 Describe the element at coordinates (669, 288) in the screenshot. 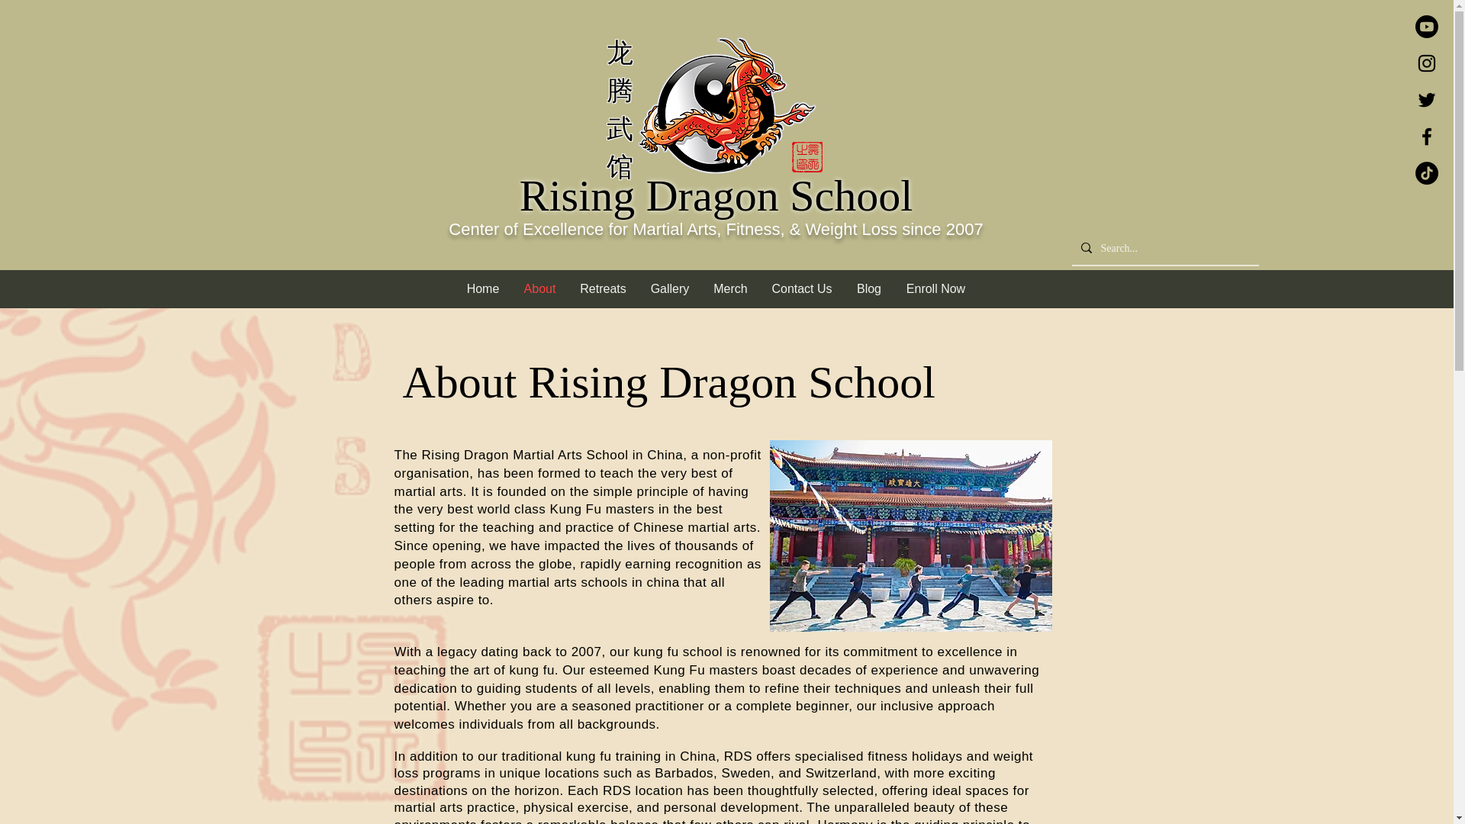

I see `Gallery` at that location.